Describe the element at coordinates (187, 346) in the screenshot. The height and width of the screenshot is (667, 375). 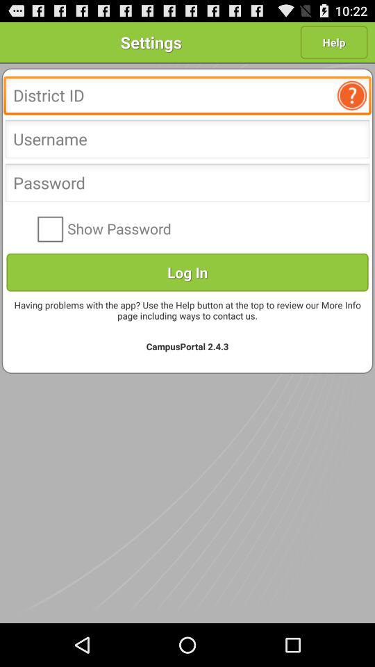
I see `choose the campusportal 2 4 app` at that location.